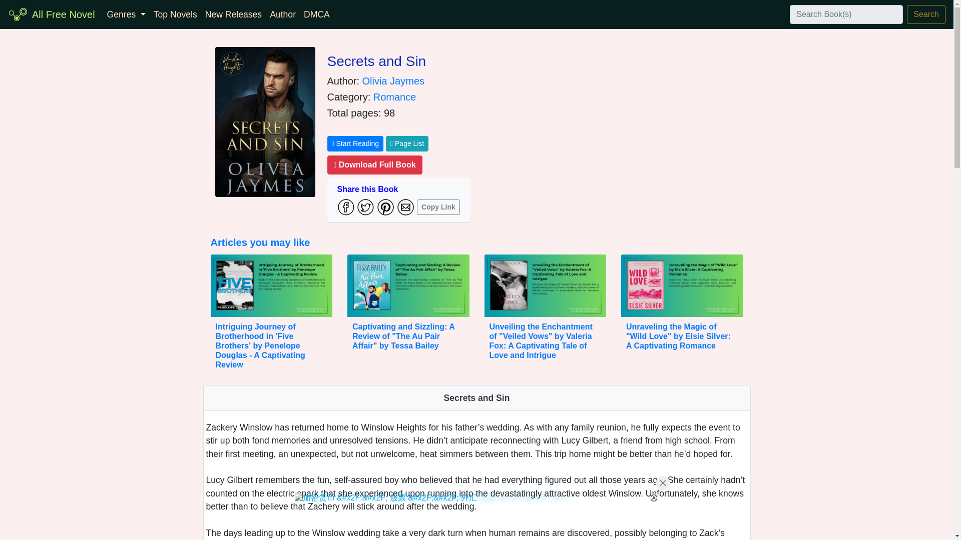 This screenshot has width=961, height=540. What do you see at coordinates (260, 242) in the screenshot?
I see `Articles you may like` at bounding box center [260, 242].